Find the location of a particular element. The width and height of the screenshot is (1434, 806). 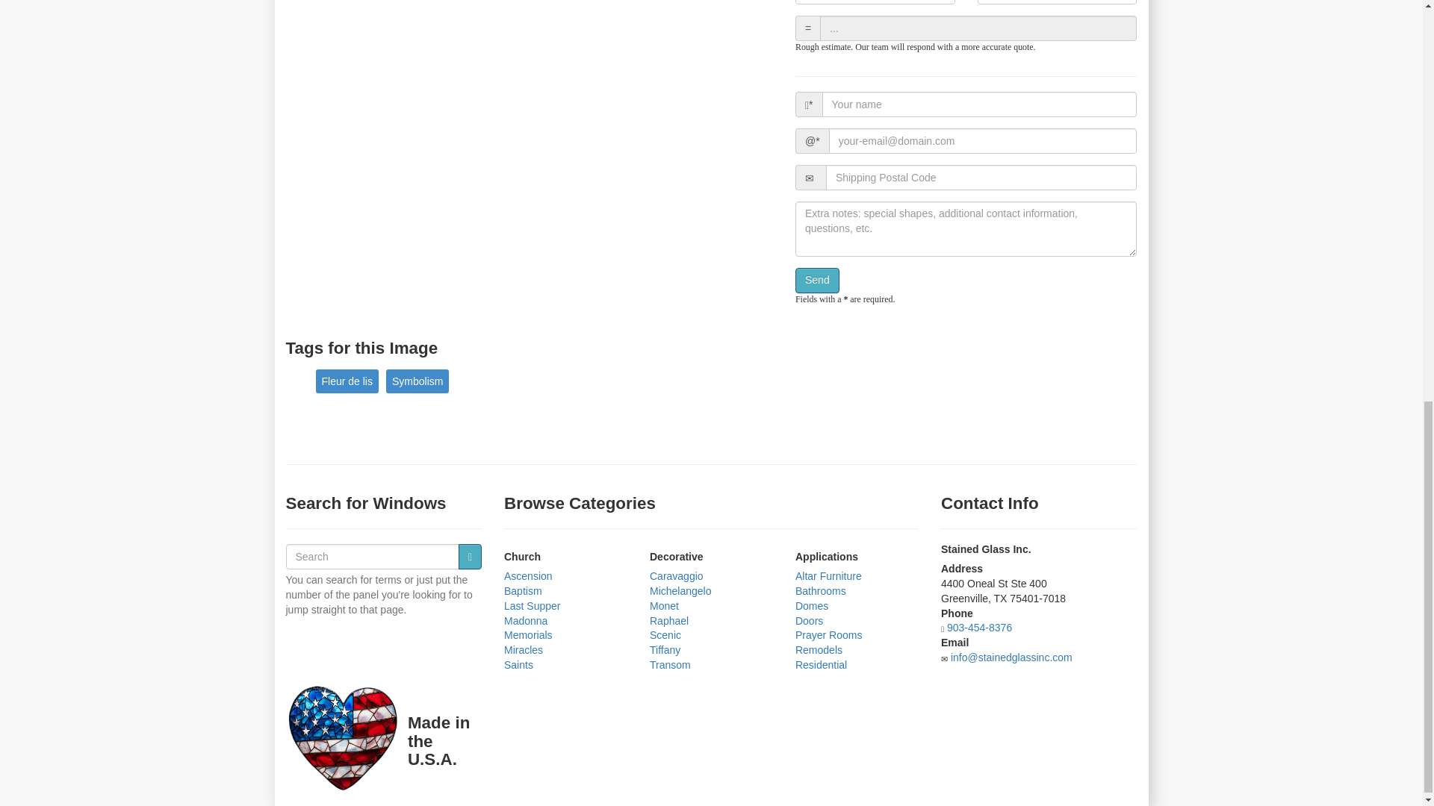

Transom is located at coordinates (670, 664).